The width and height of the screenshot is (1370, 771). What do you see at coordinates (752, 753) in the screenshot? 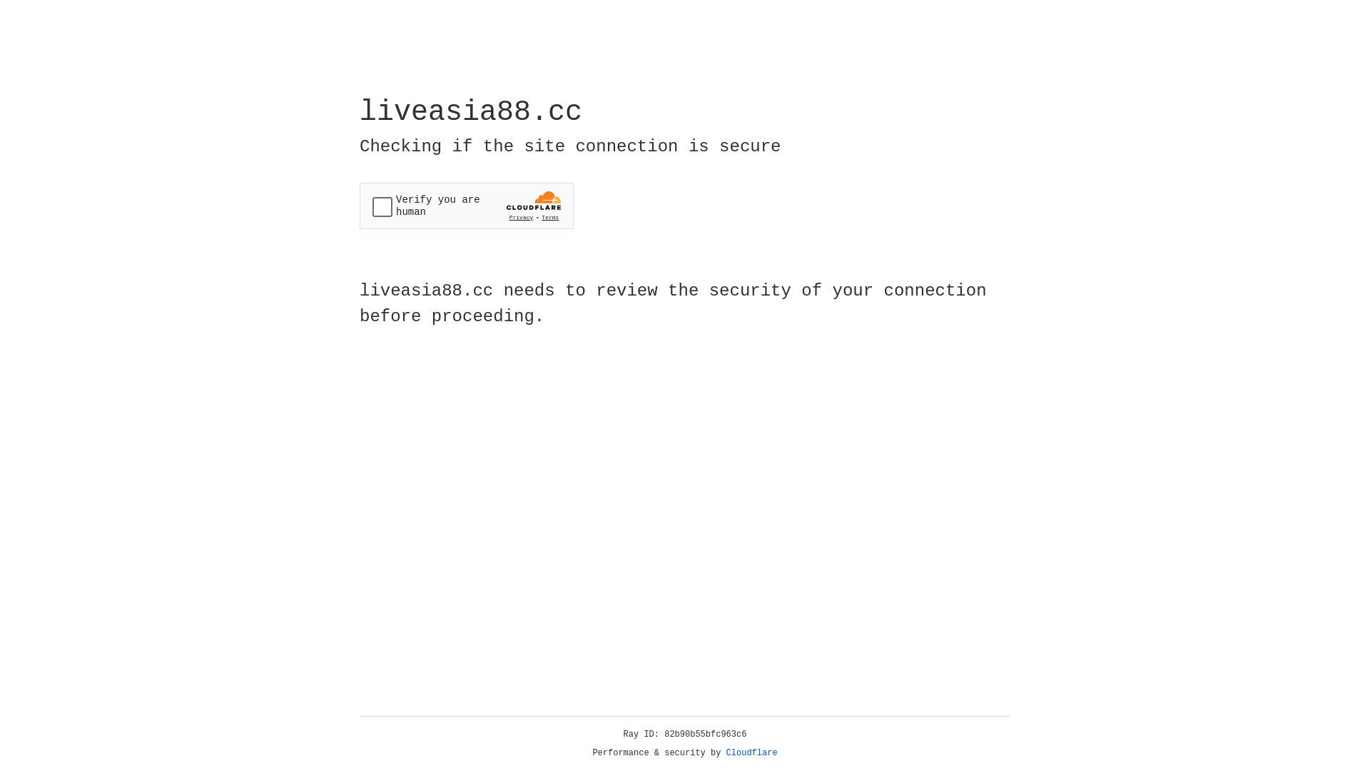
I see `Cloudflare` at bounding box center [752, 753].